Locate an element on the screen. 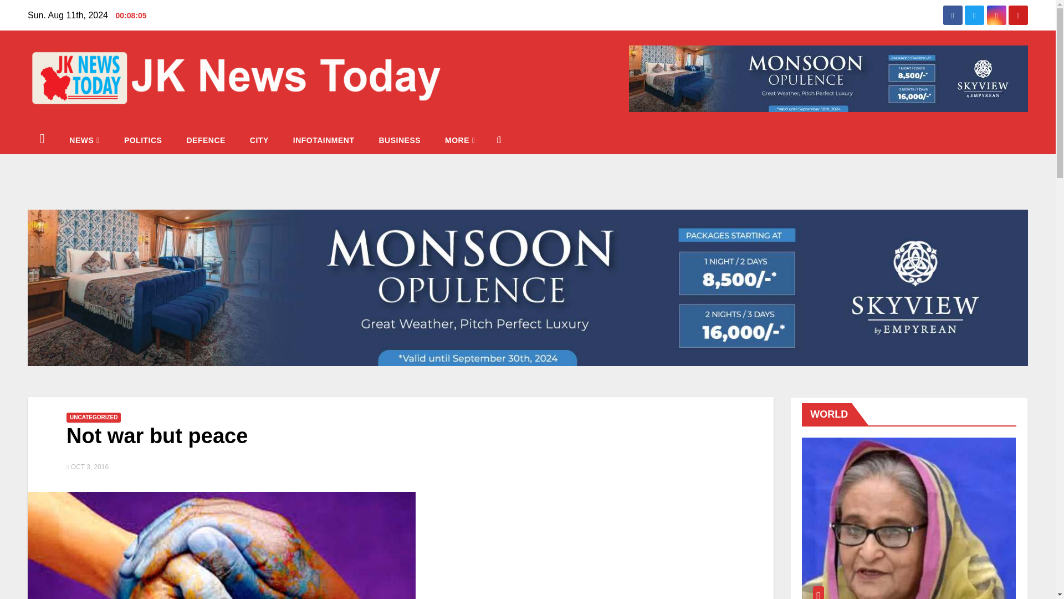 The image size is (1064, 599). DEFENCE is located at coordinates (206, 140).